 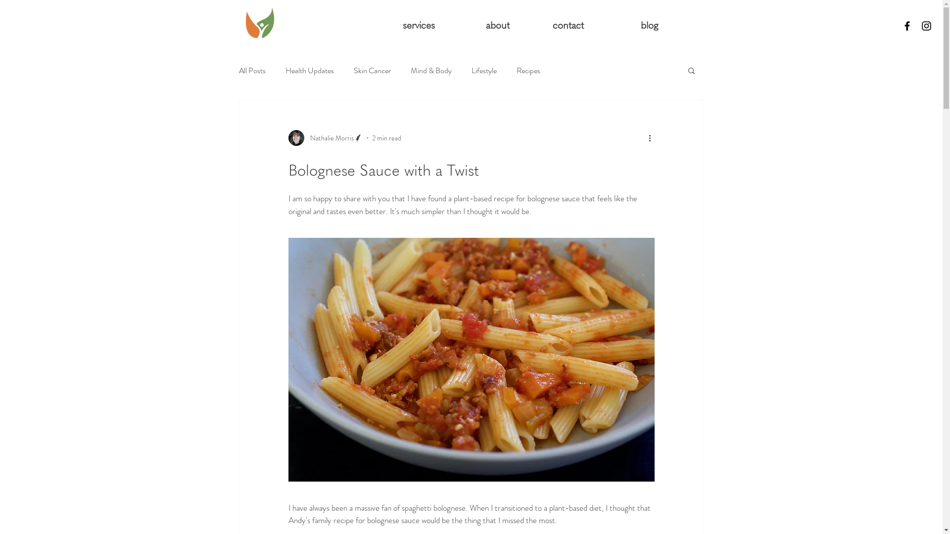 I want to click on Recipes, so click(x=528, y=70).